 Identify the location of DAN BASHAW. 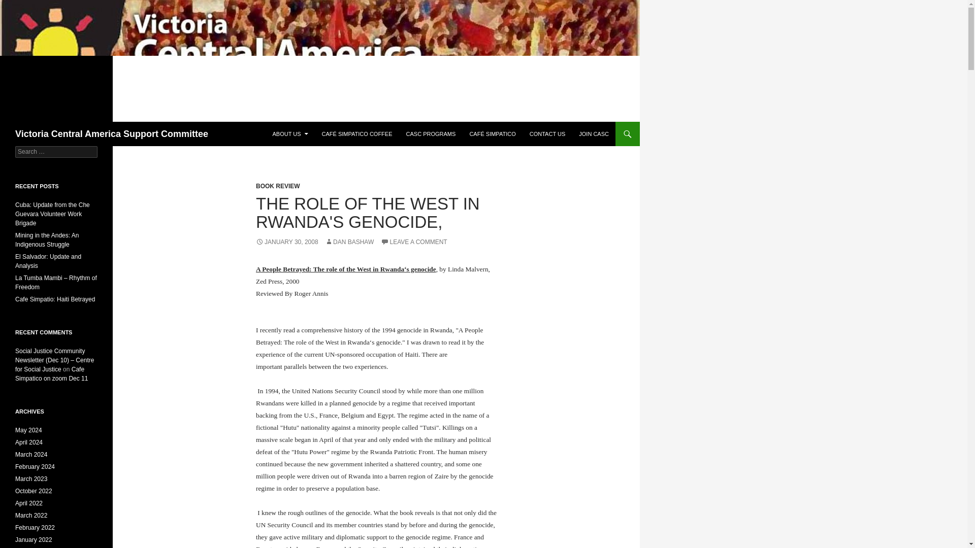
(349, 242).